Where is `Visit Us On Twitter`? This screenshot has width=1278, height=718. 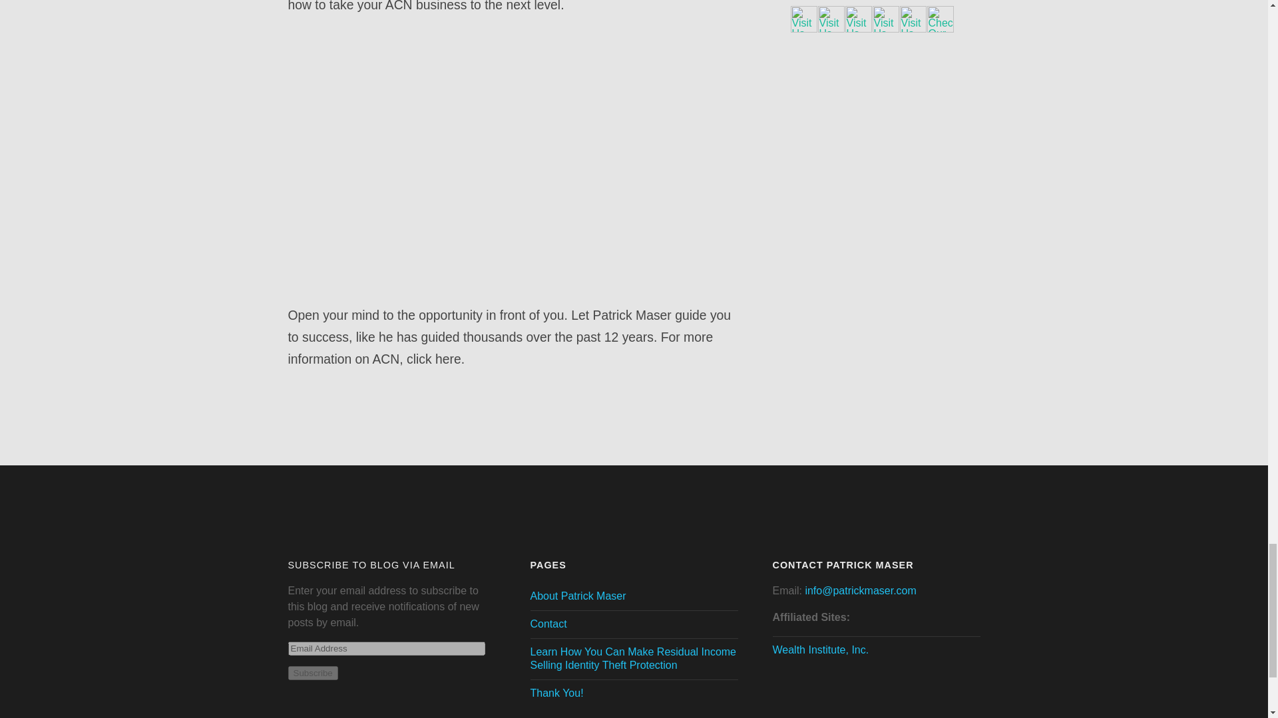 Visit Us On Twitter is located at coordinates (857, 28).